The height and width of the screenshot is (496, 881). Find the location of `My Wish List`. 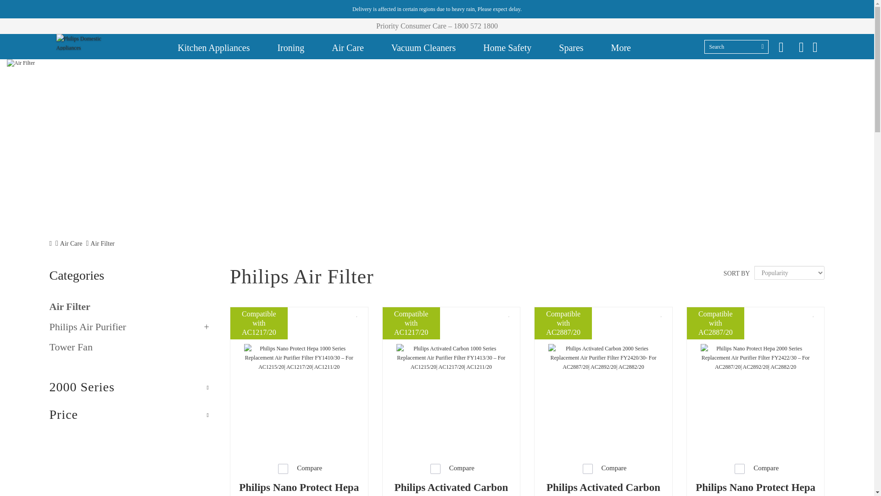

My Wish List is located at coordinates (781, 47).